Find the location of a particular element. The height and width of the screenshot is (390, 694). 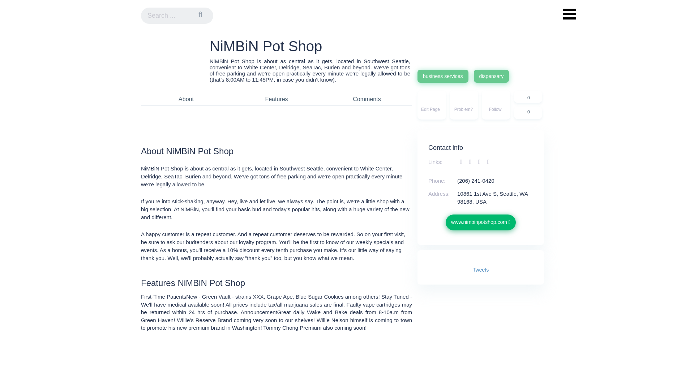

Report a problem is located at coordinates (464, 105).